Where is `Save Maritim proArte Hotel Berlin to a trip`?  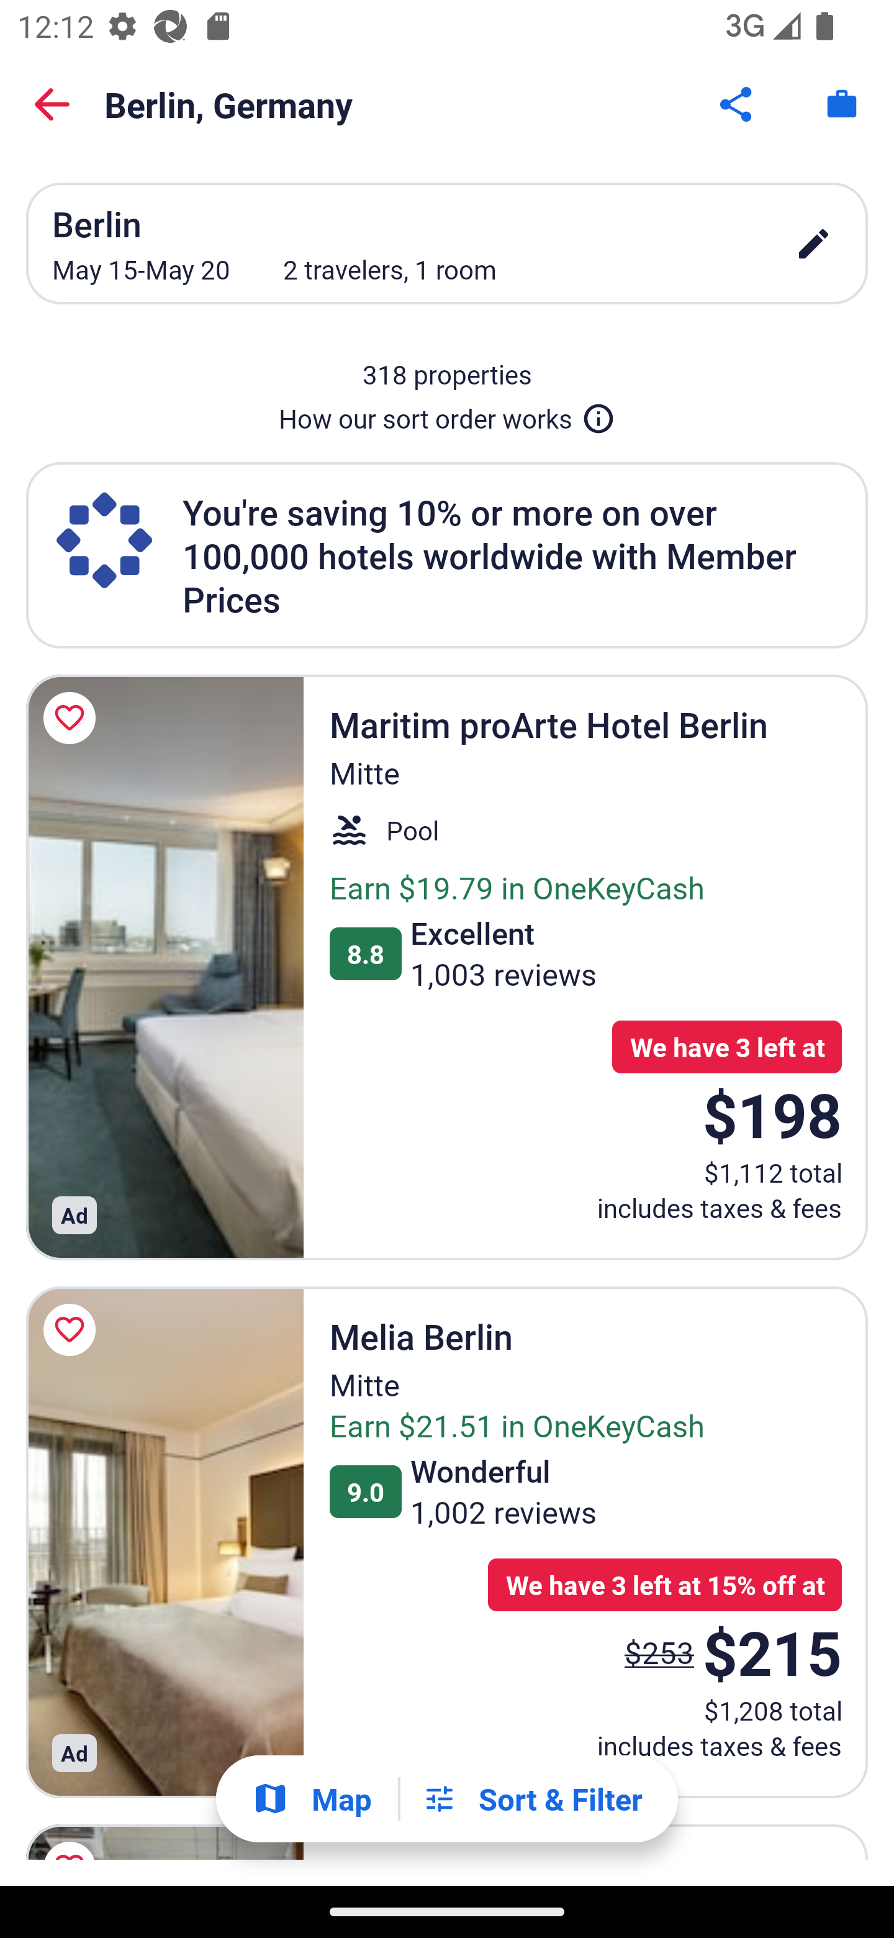
Save Maritim proArte Hotel Berlin to a trip is located at coordinates (73, 718).